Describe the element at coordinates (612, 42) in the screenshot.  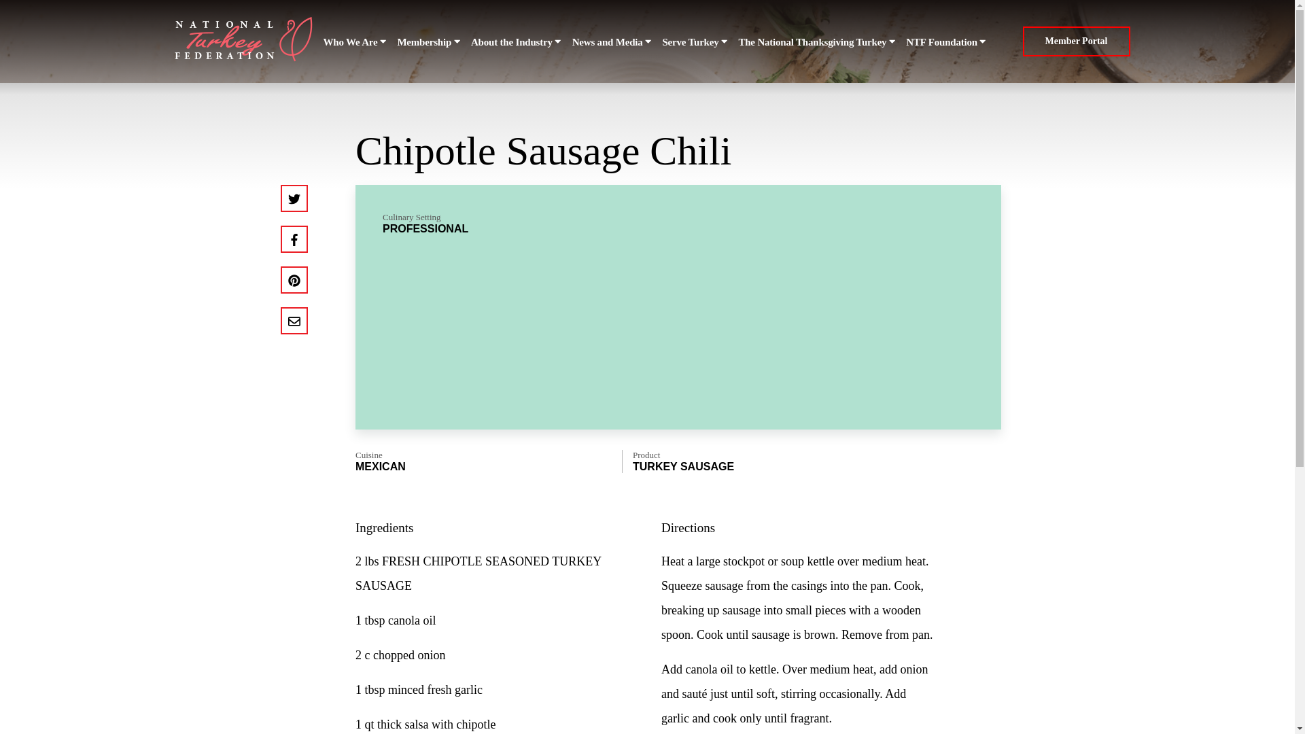
I see `News and Media` at that location.